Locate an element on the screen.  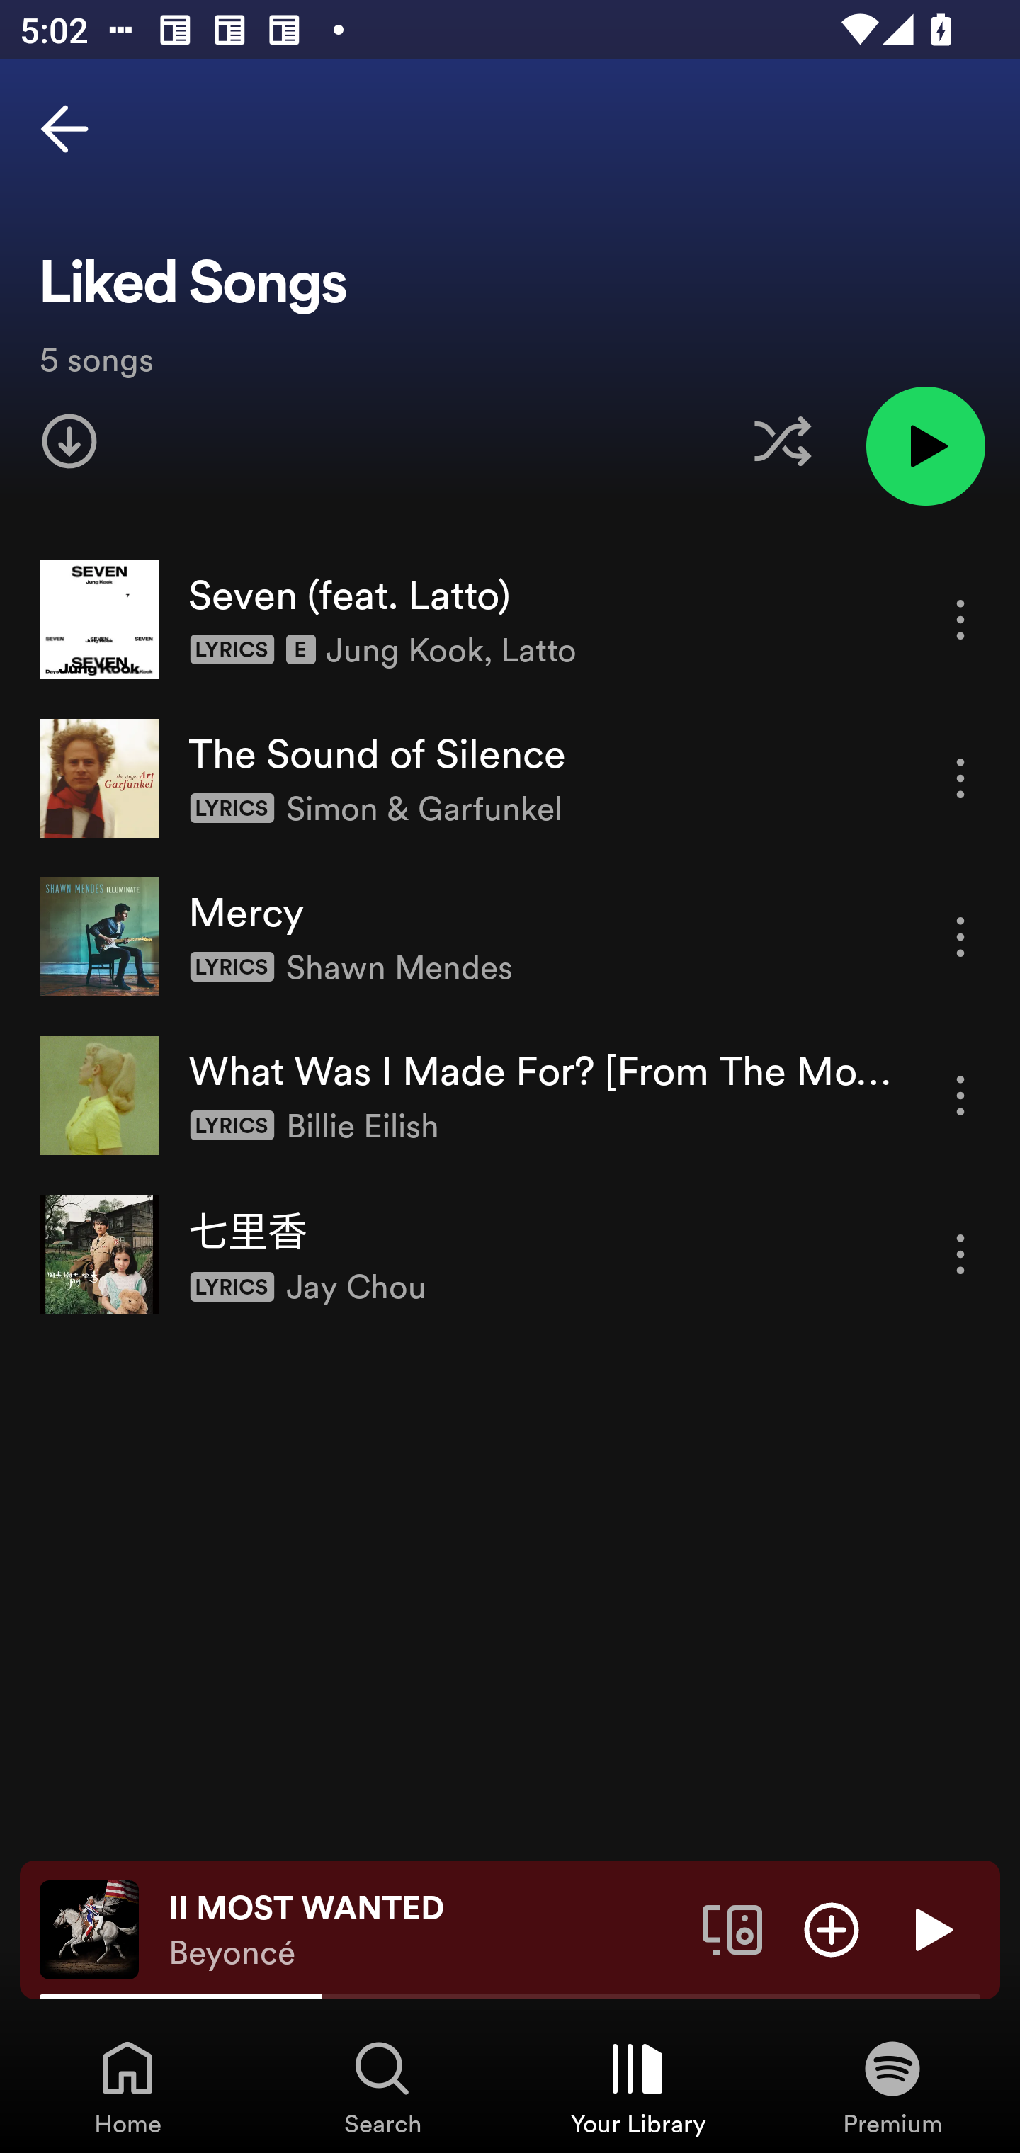
Enable shuffle for this liked songs is located at coordinates (782, 441).